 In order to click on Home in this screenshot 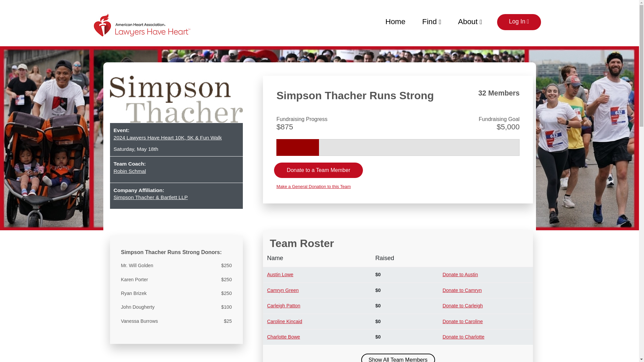, I will do `click(395, 21)`.